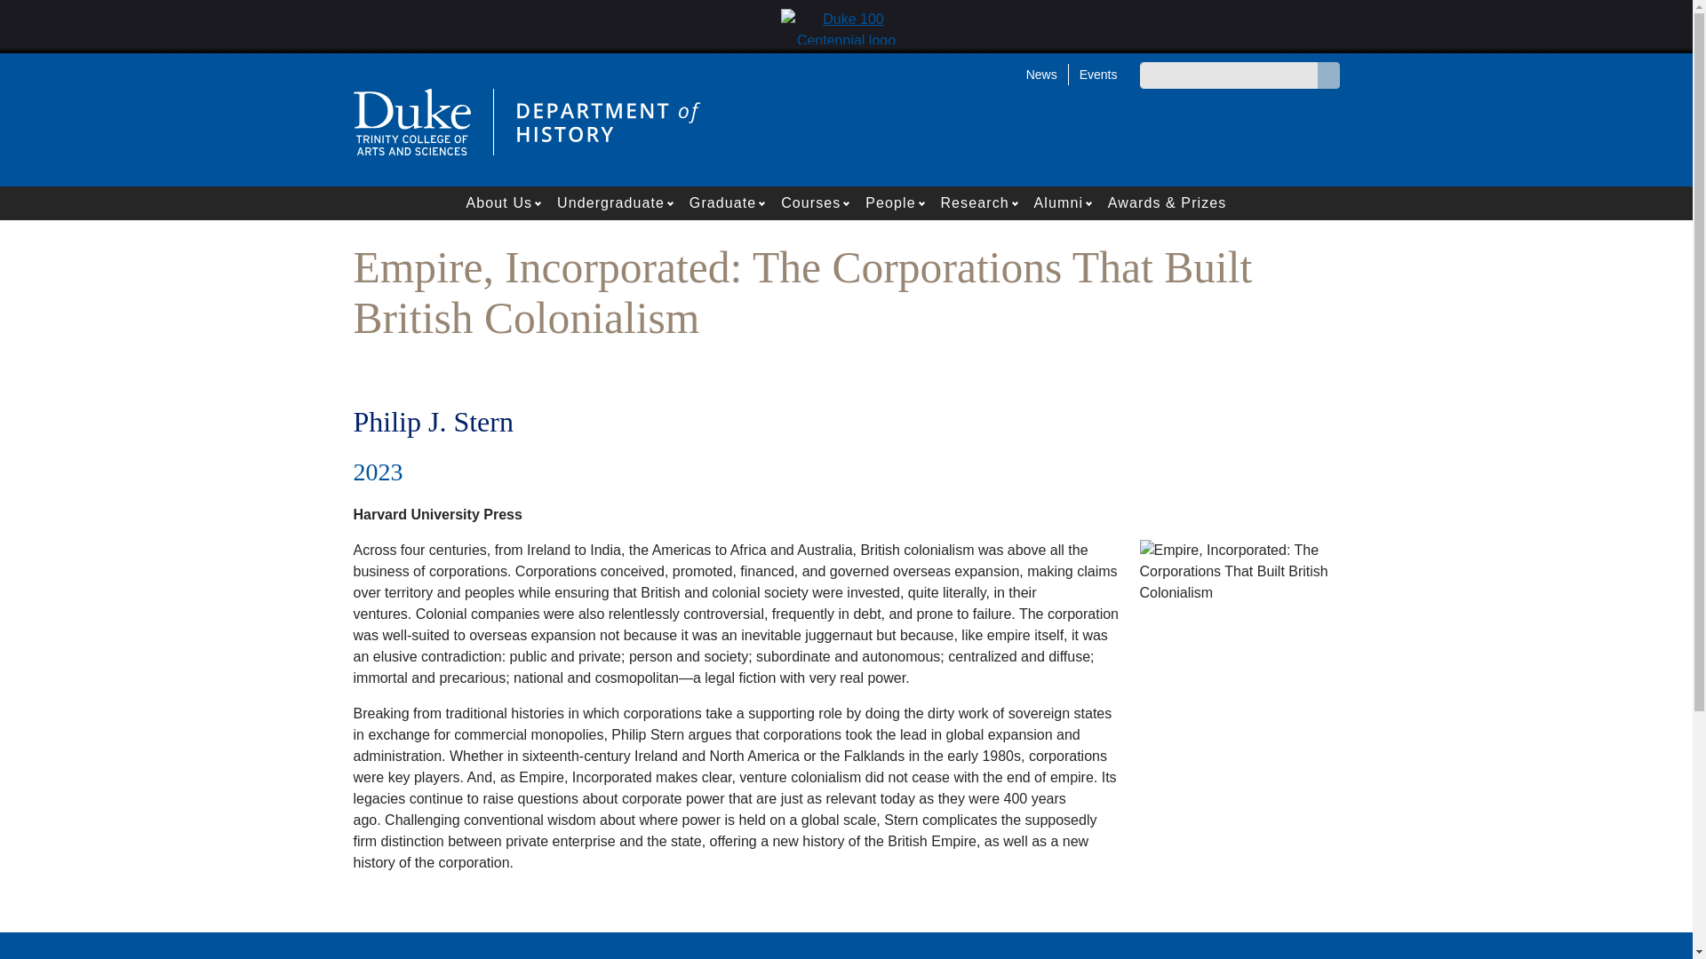 This screenshot has width=1706, height=959. Describe the element at coordinates (1041, 74) in the screenshot. I see `News` at that location.